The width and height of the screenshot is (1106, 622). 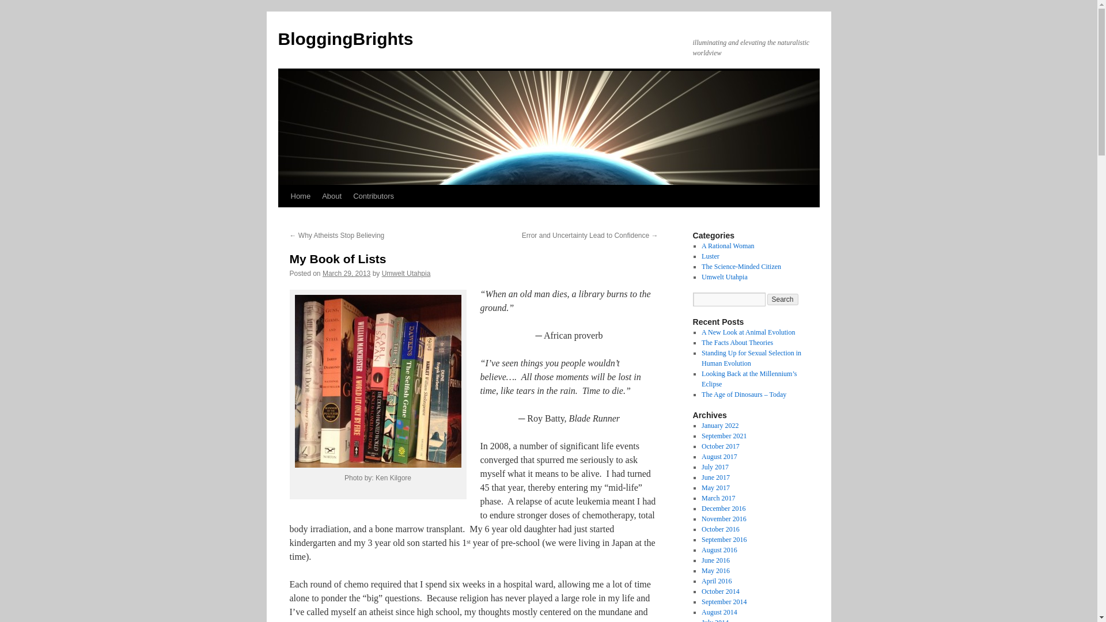 What do you see at coordinates (720, 426) in the screenshot?
I see `January 2022` at bounding box center [720, 426].